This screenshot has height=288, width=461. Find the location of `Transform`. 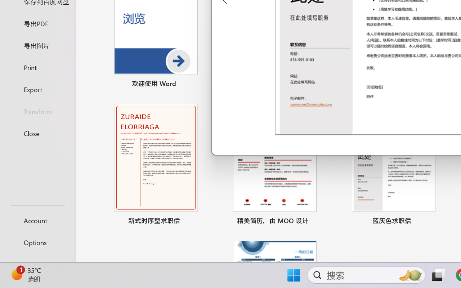

Transform is located at coordinates (37, 112).